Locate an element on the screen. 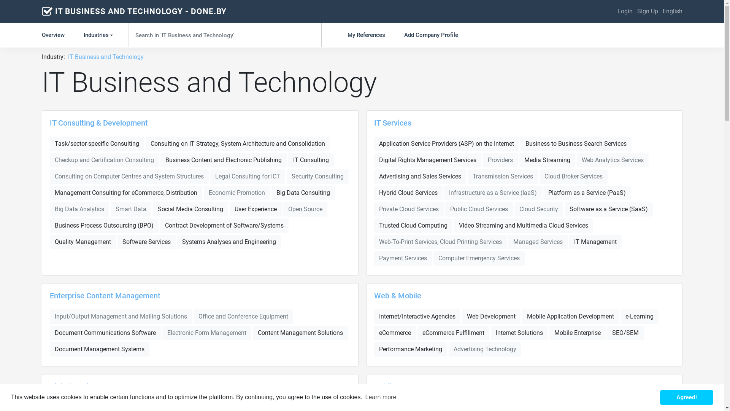 The image size is (730, 411). Cloud Security is located at coordinates (538, 209).